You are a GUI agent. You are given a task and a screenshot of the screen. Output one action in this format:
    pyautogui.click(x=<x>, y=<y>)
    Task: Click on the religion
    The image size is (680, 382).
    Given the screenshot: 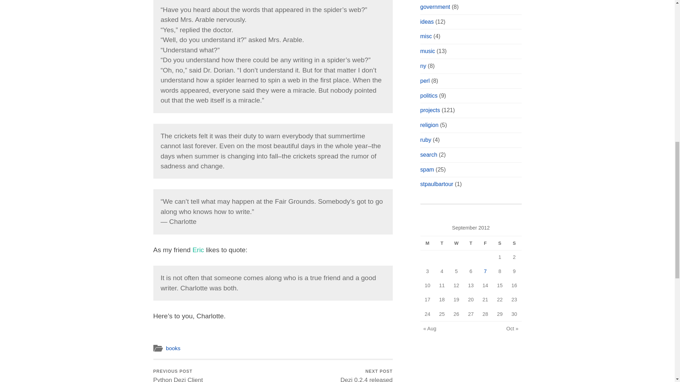 What is the action you would take?
    pyautogui.click(x=429, y=125)
    